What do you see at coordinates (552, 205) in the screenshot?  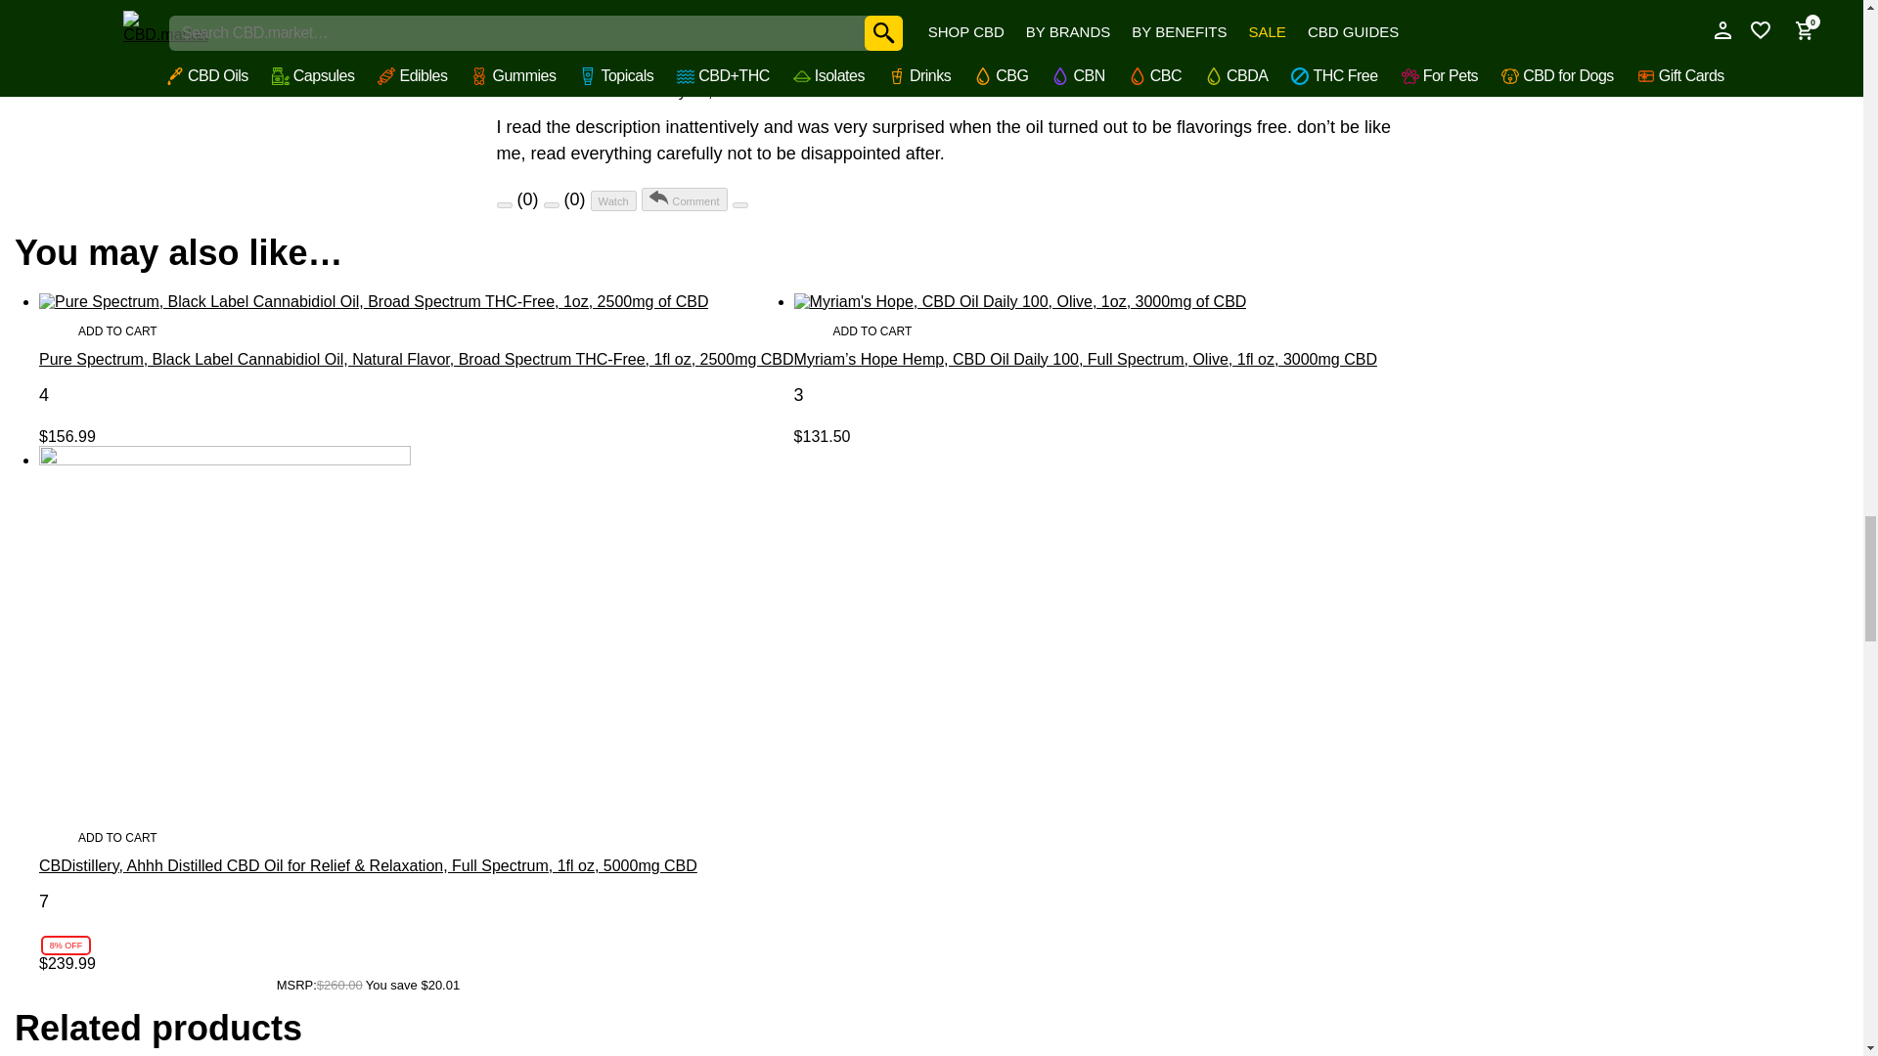 I see `Downvote if this was not helpful` at bounding box center [552, 205].